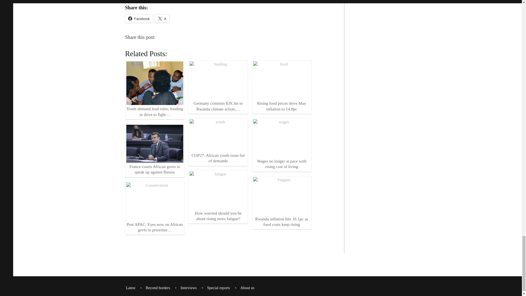 The image size is (526, 296). I want to click on France courts African govts to speak up against Russia, so click(155, 144).